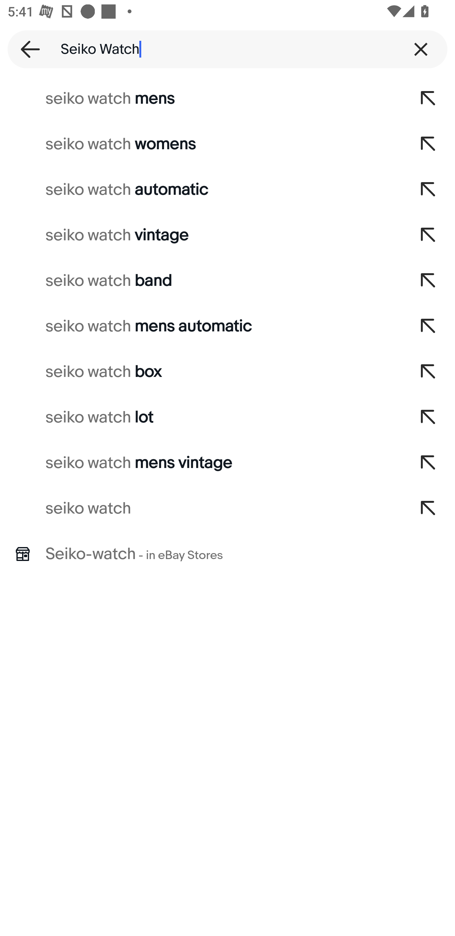 The width and height of the screenshot is (455, 936). Describe the element at coordinates (428, 508) in the screenshot. I see `Add to search query,seiko watch` at that location.